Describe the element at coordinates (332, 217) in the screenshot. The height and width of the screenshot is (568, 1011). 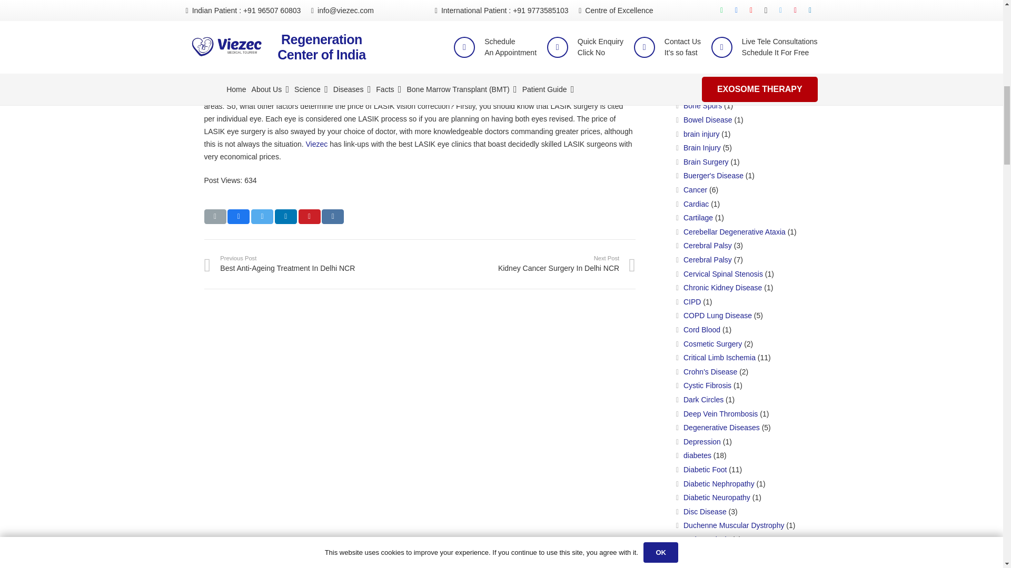
I see `Share this` at that location.